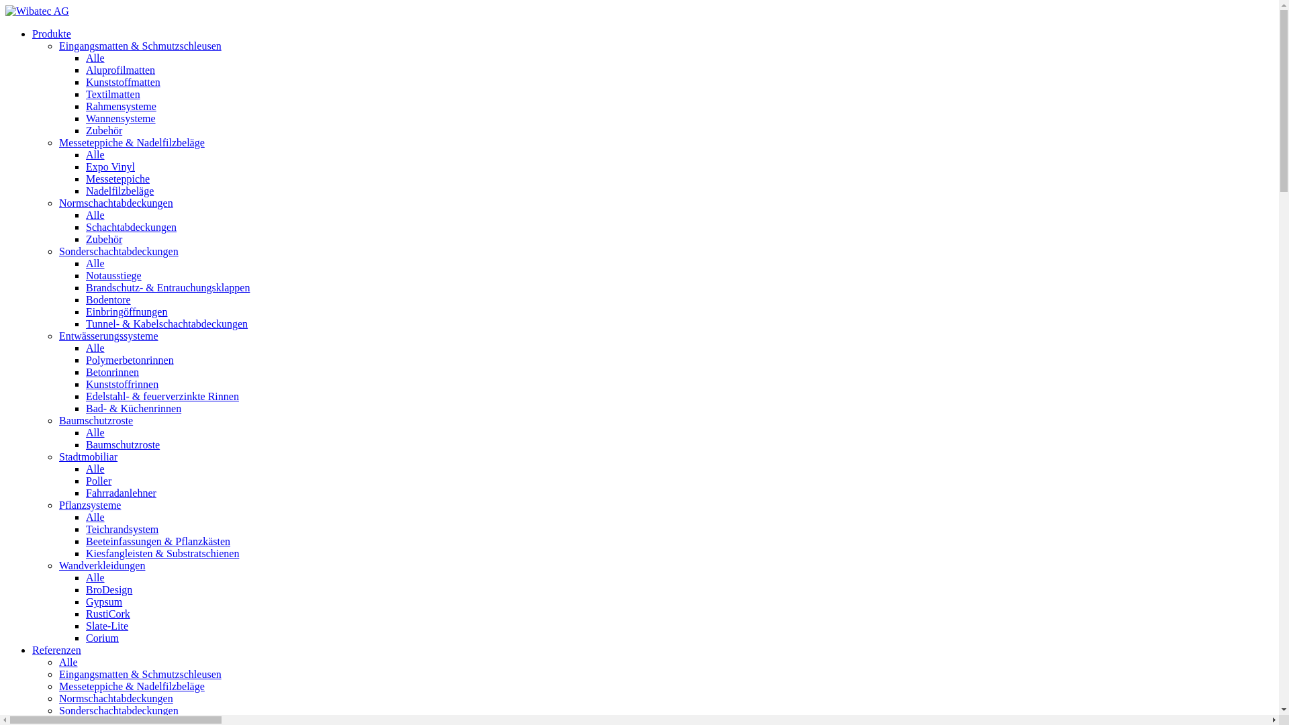 This screenshot has width=1289, height=725. I want to click on Rahmensysteme, so click(121, 106).